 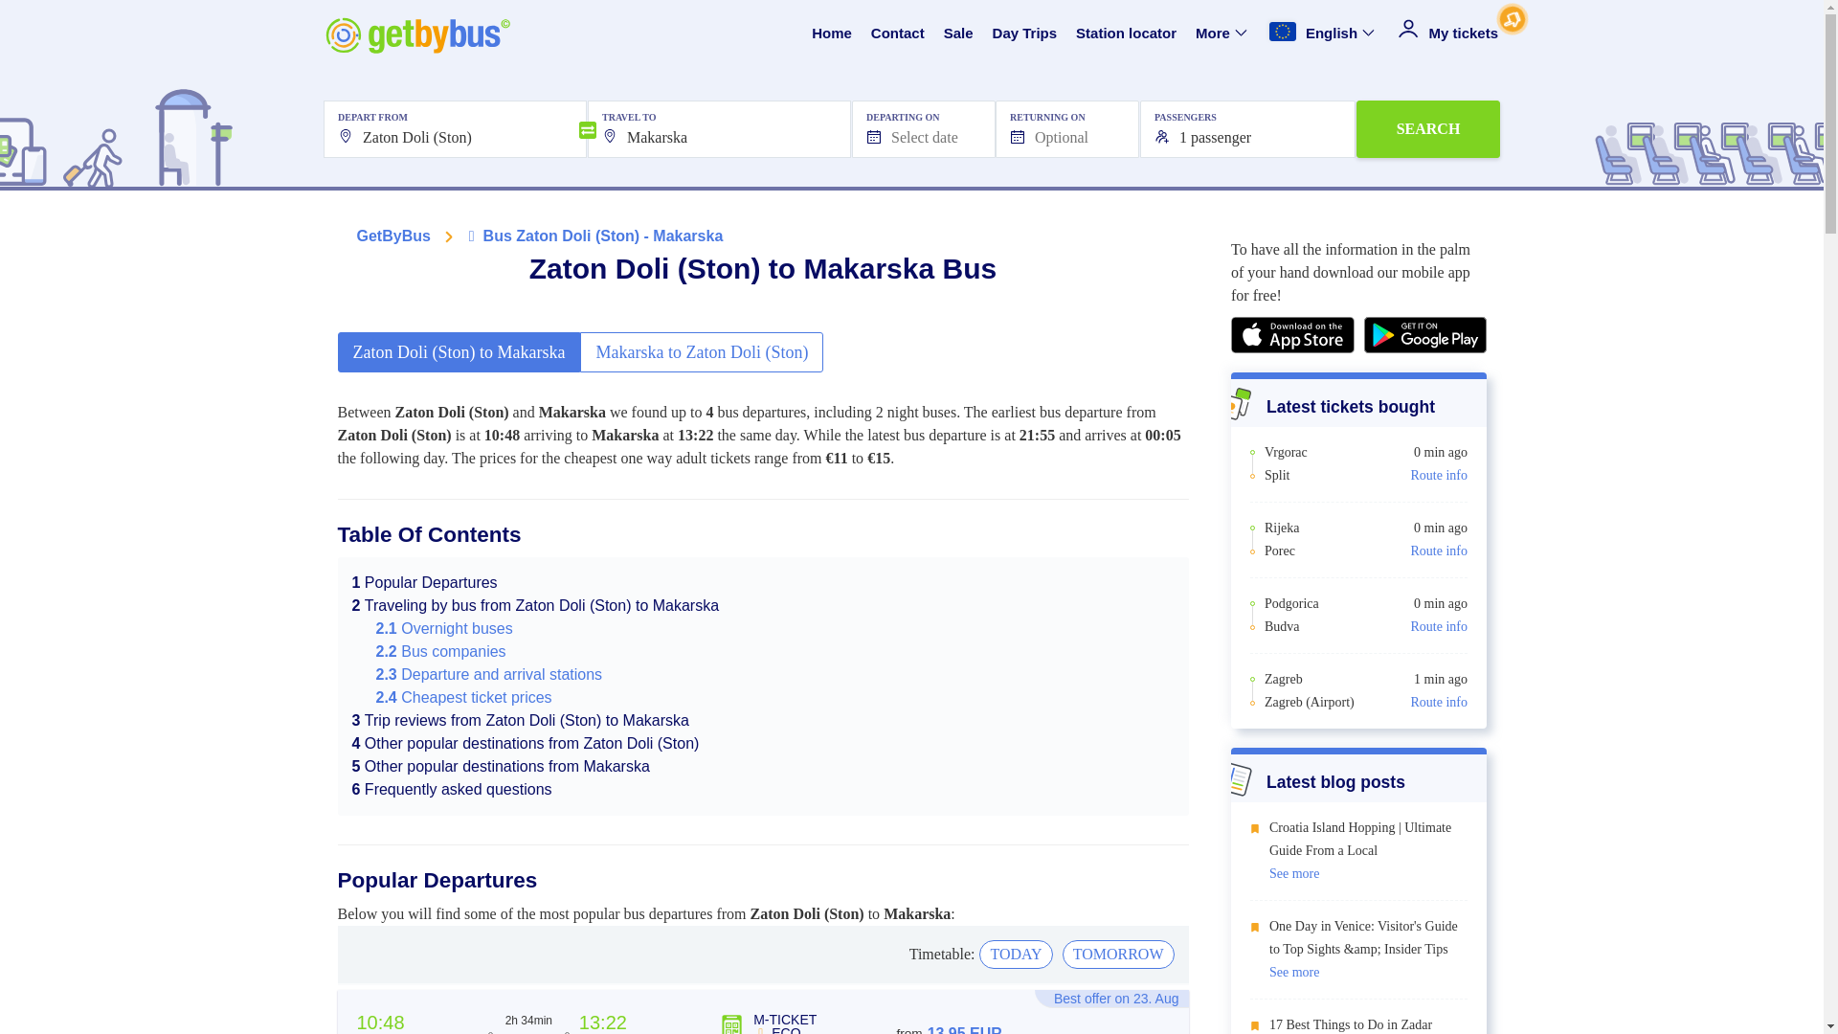 I want to click on Day Trips, so click(x=1024, y=34).